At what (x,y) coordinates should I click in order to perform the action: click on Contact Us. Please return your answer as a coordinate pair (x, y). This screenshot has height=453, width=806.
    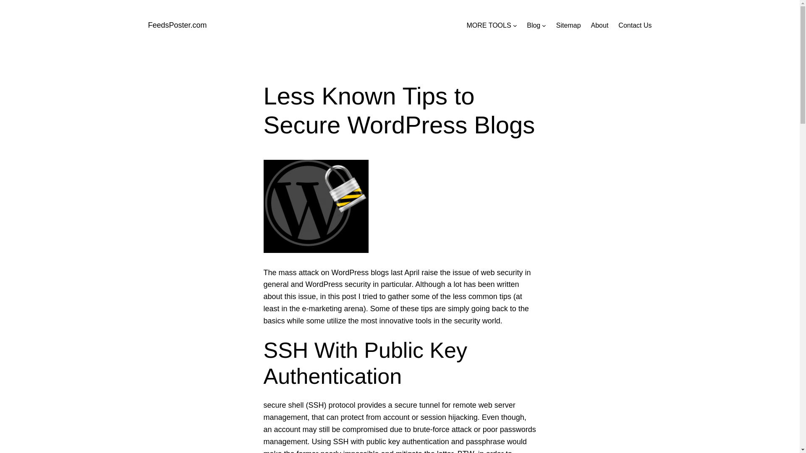
    Looking at the image, I should click on (635, 25).